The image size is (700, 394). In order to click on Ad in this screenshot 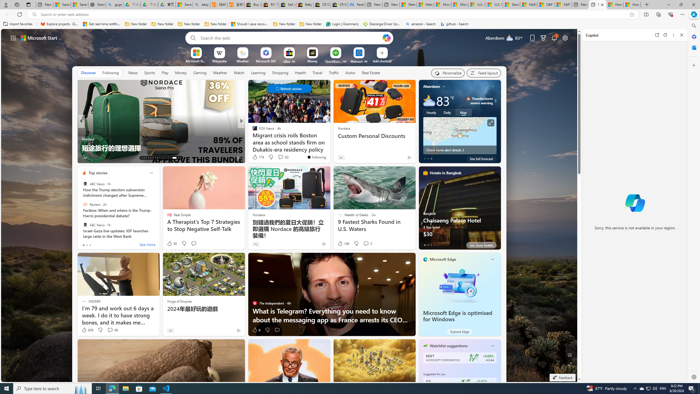, I will do `click(170, 330)`.